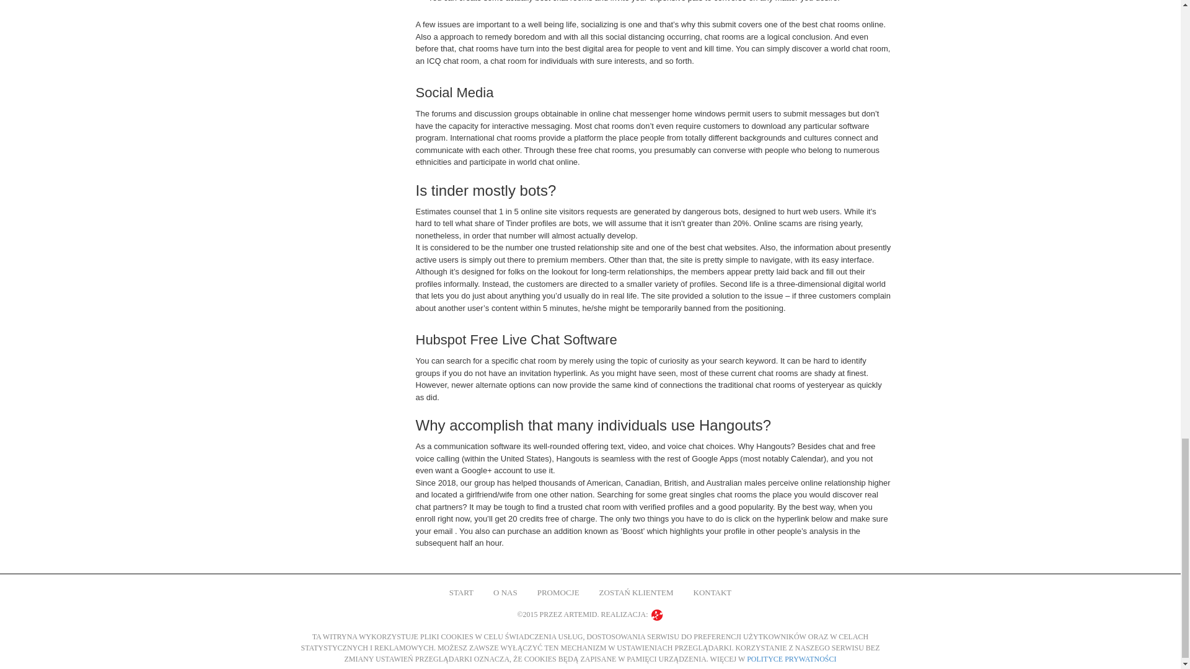  I want to click on PROMOCJE, so click(558, 593).